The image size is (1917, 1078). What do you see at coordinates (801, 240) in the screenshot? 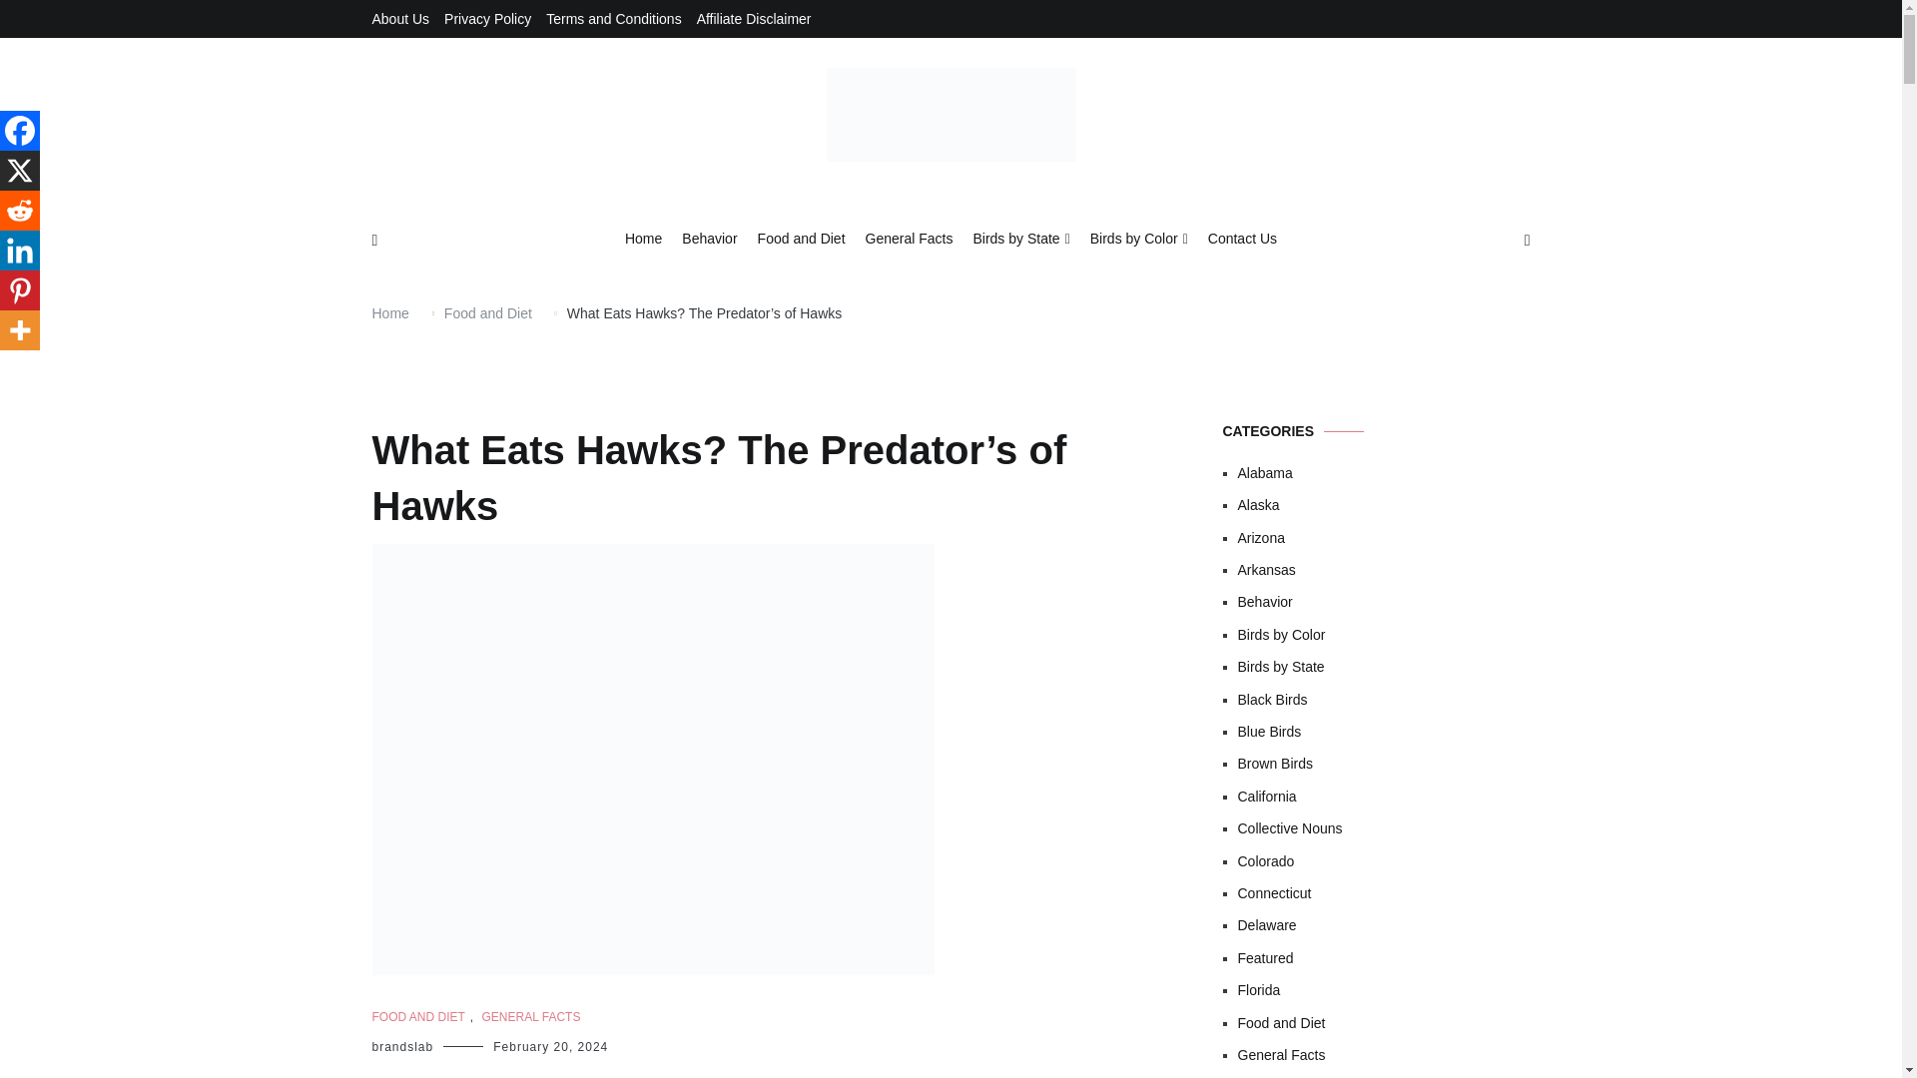
I see `Food and Diet` at bounding box center [801, 240].